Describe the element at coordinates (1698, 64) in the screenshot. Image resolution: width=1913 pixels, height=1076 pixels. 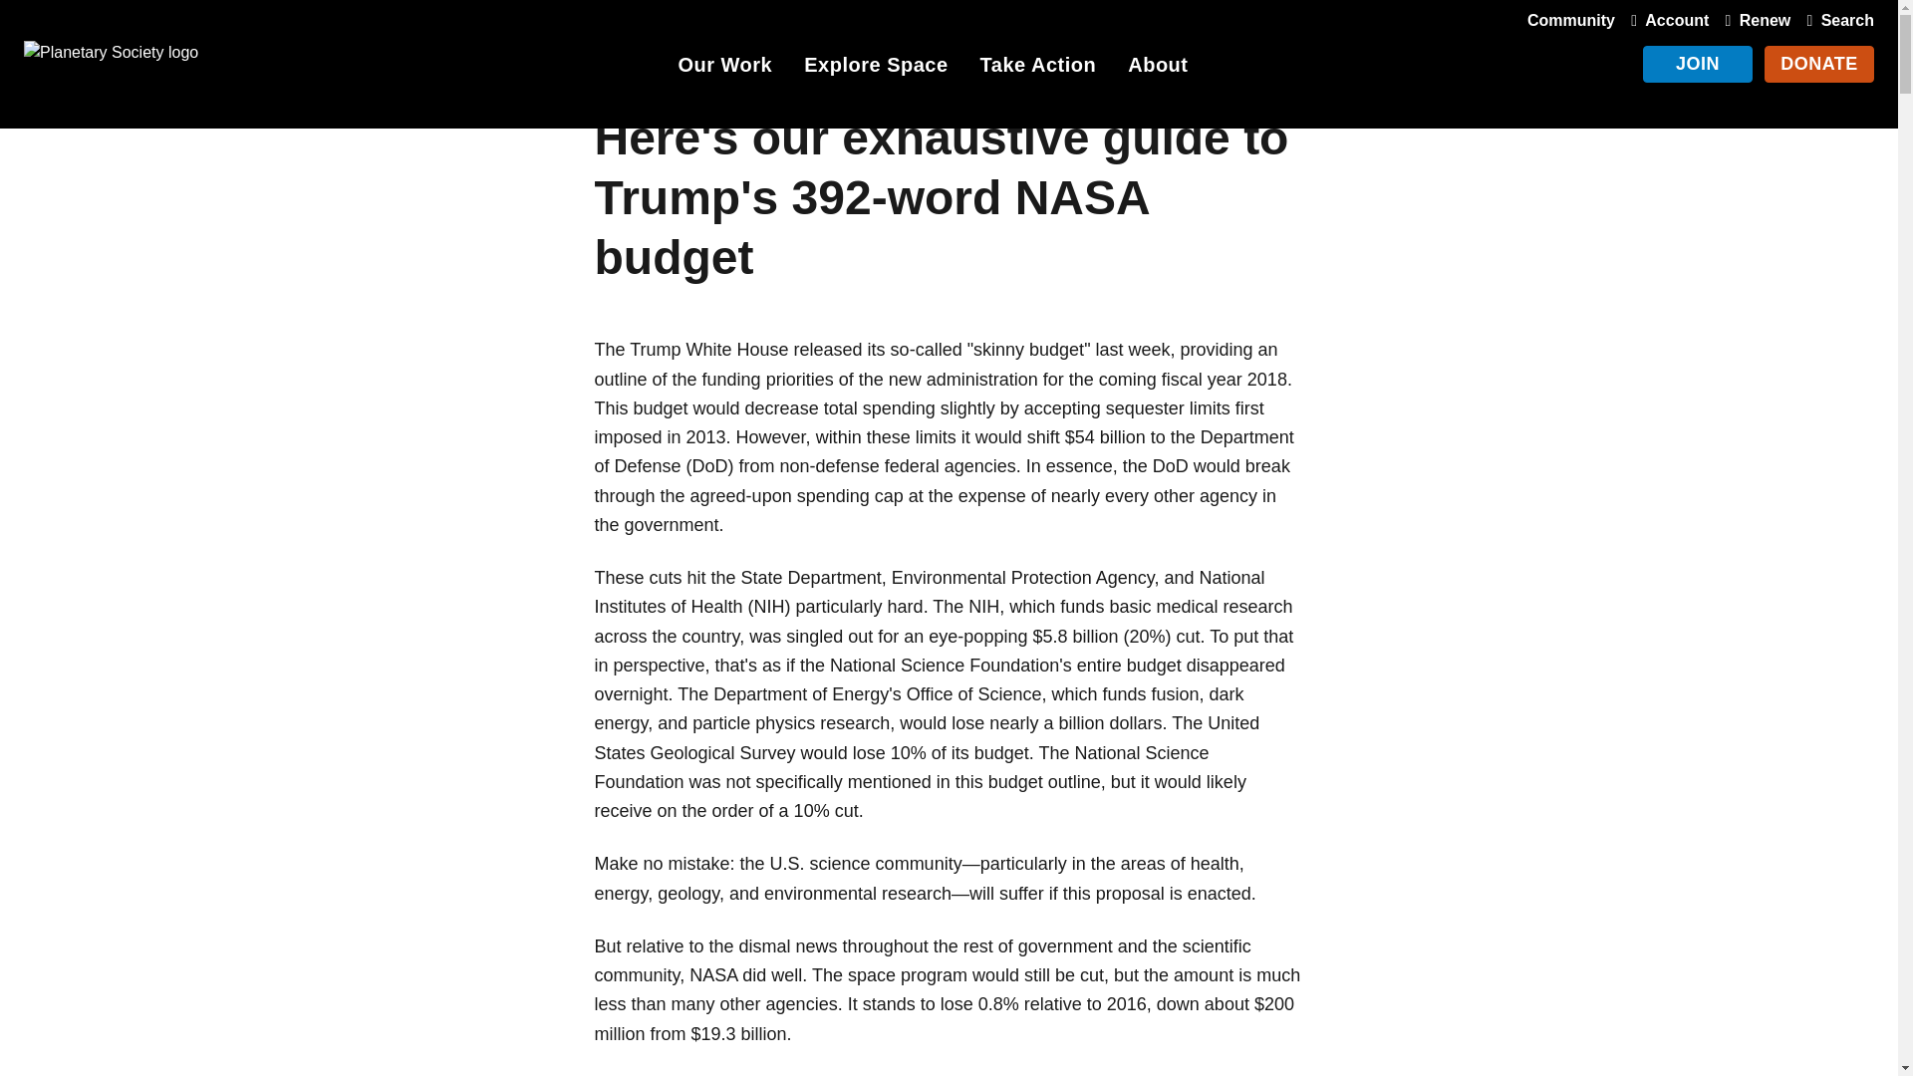
I see `JOIN` at that location.